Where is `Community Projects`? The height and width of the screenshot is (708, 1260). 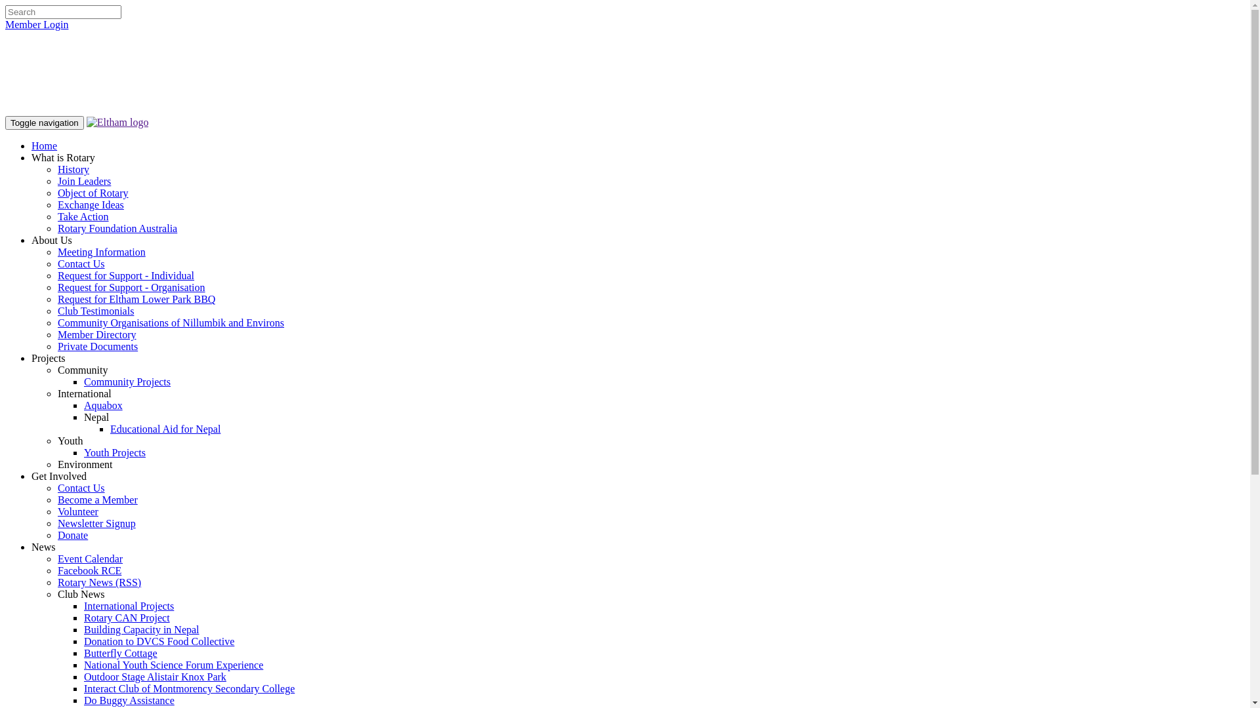
Community Projects is located at coordinates (127, 382).